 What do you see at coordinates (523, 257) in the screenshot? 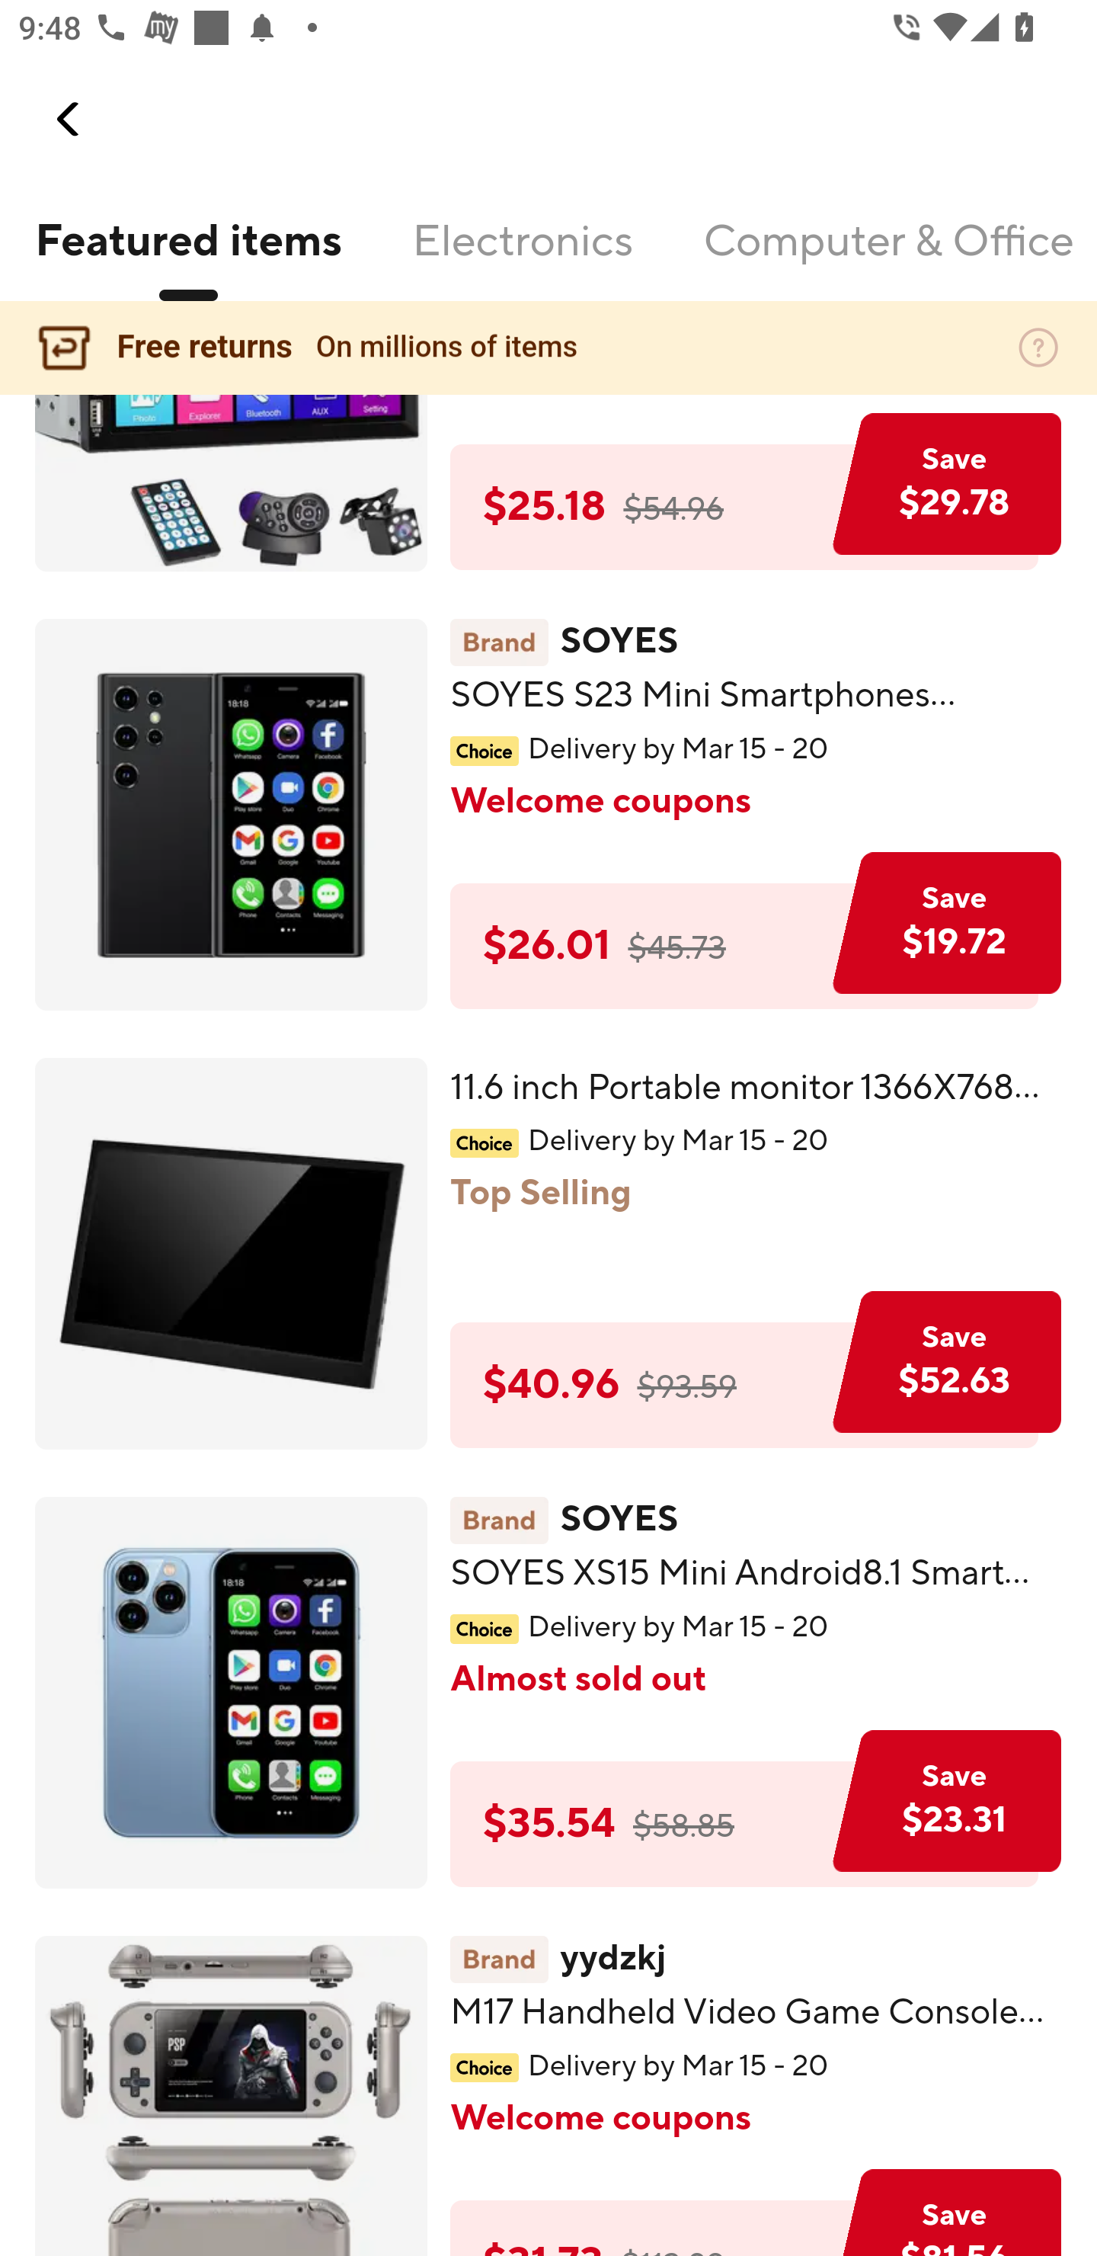
I see `Electronics` at bounding box center [523, 257].